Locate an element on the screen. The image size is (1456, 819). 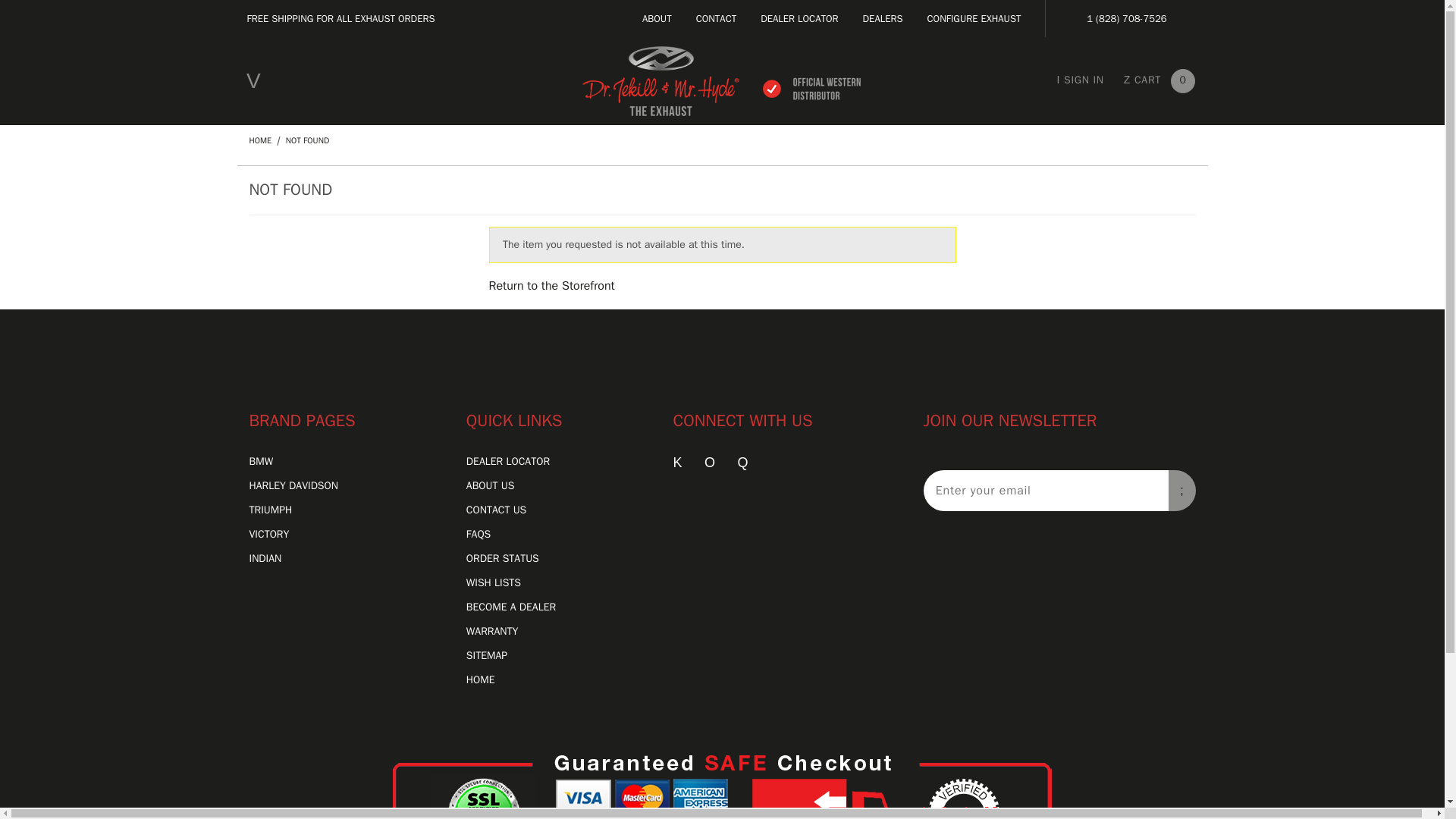
Click to call us now is located at coordinates (1125, 18).